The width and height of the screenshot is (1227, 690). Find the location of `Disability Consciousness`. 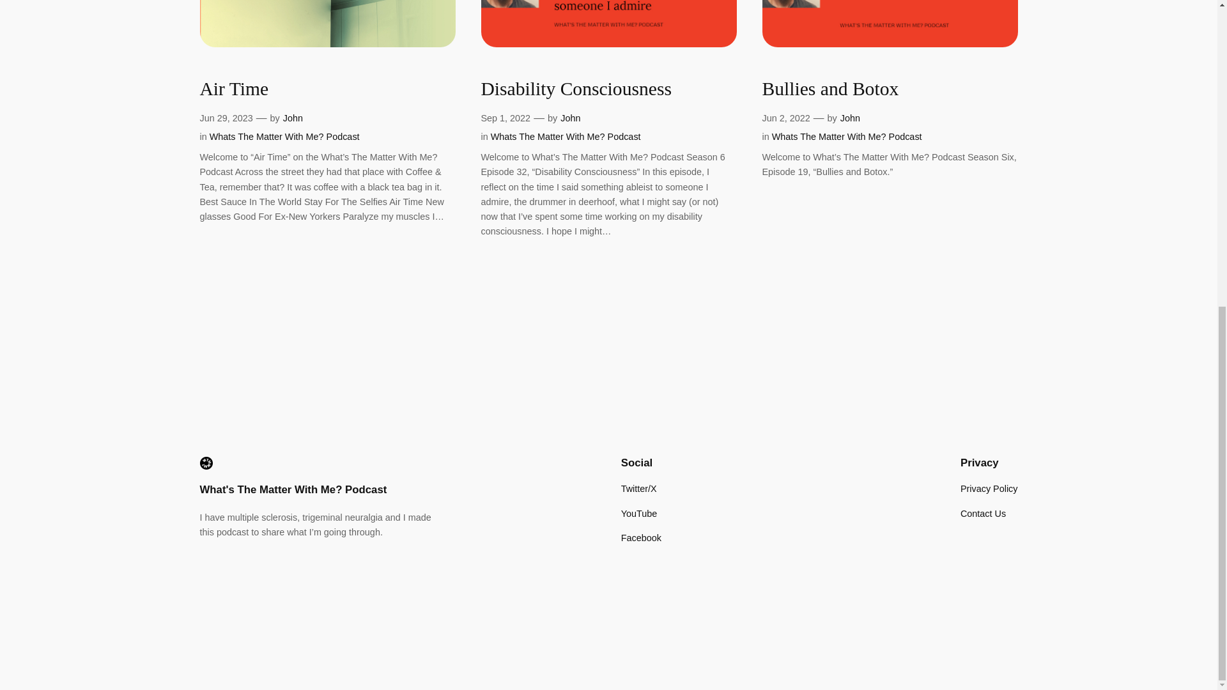

Disability Consciousness is located at coordinates (576, 89).